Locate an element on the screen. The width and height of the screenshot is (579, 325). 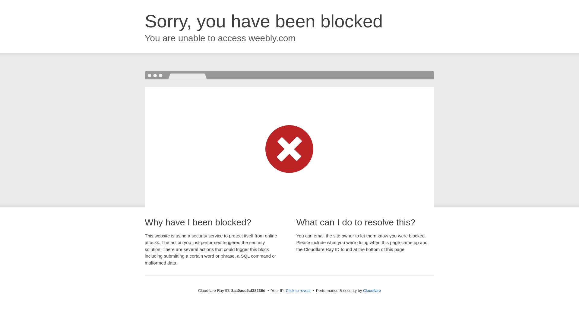
Cloudflare is located at coordinates (372, 290).